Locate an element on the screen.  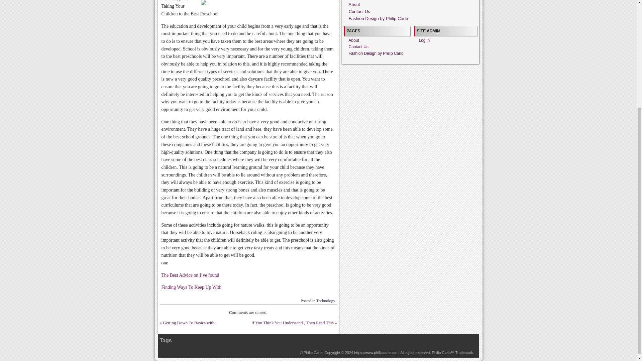
About is located at coordinates (354, 4).